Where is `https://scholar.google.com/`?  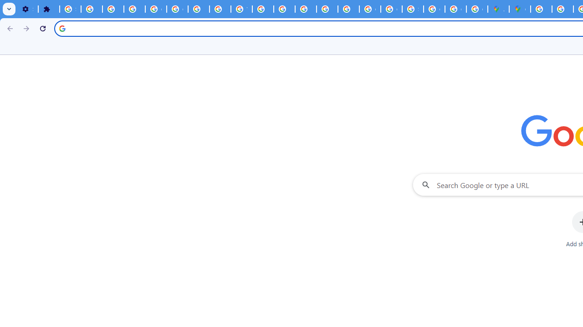
https://scholar.google.com/ is located at coordinates (263, 9).